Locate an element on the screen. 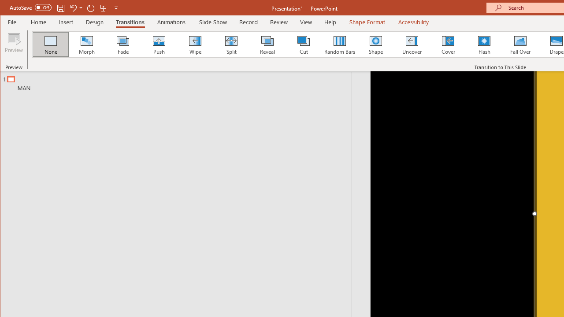 This screenshot has height=317, width=564. Cover is located at coordinates (448, 44).